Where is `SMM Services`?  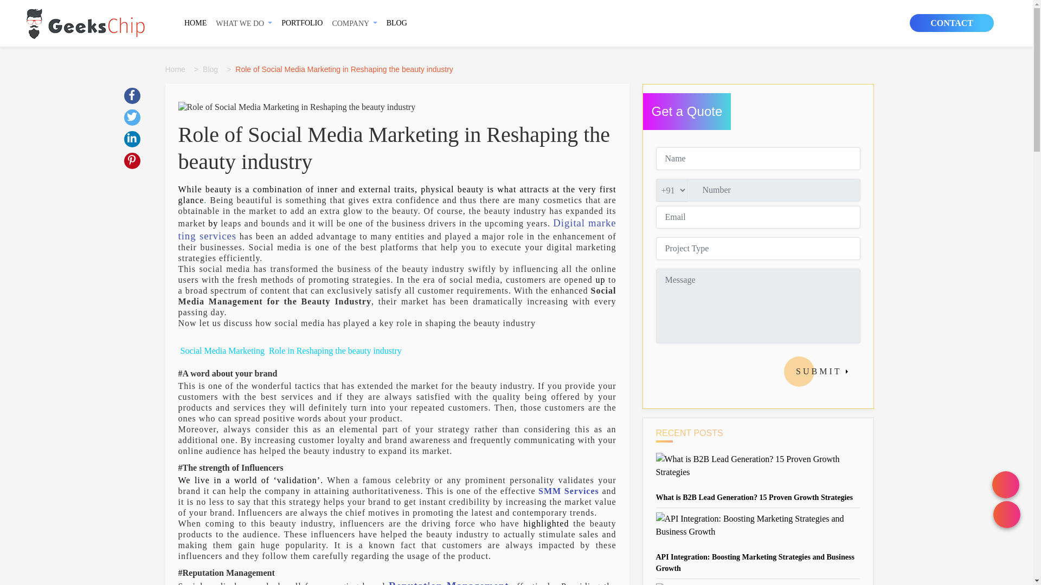 SMM Services is located at coordinates (568, 491).